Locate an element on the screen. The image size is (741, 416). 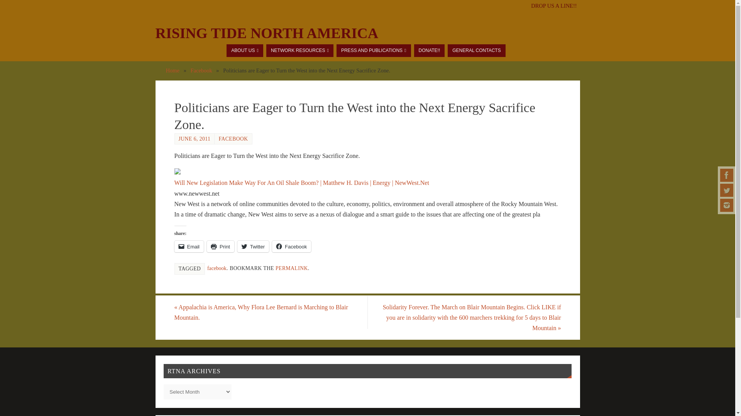
Click to share on Facebook is located at coordinates (291, 247).